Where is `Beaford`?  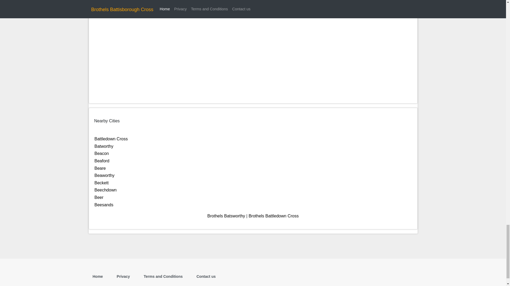
Beaford is located at coordinates (102, 161).